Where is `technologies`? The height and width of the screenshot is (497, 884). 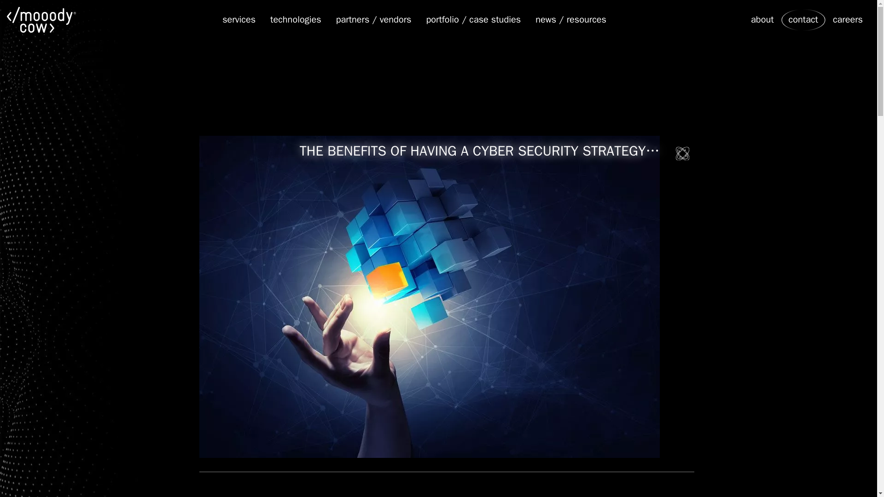 technologies is located at coordinates (296, 19).